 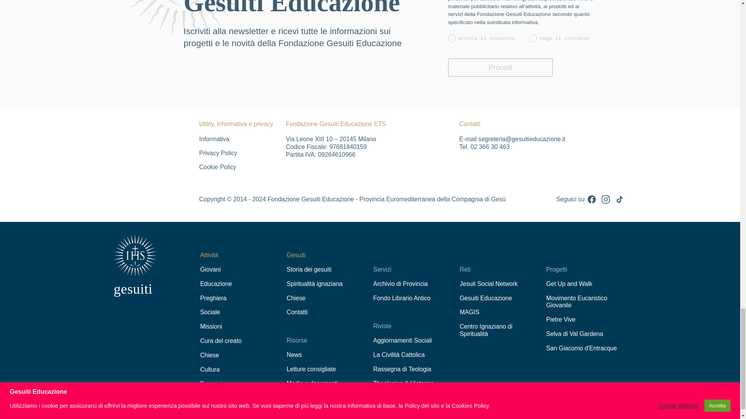 I want to click on Procedi, so click(x=500, y=68).